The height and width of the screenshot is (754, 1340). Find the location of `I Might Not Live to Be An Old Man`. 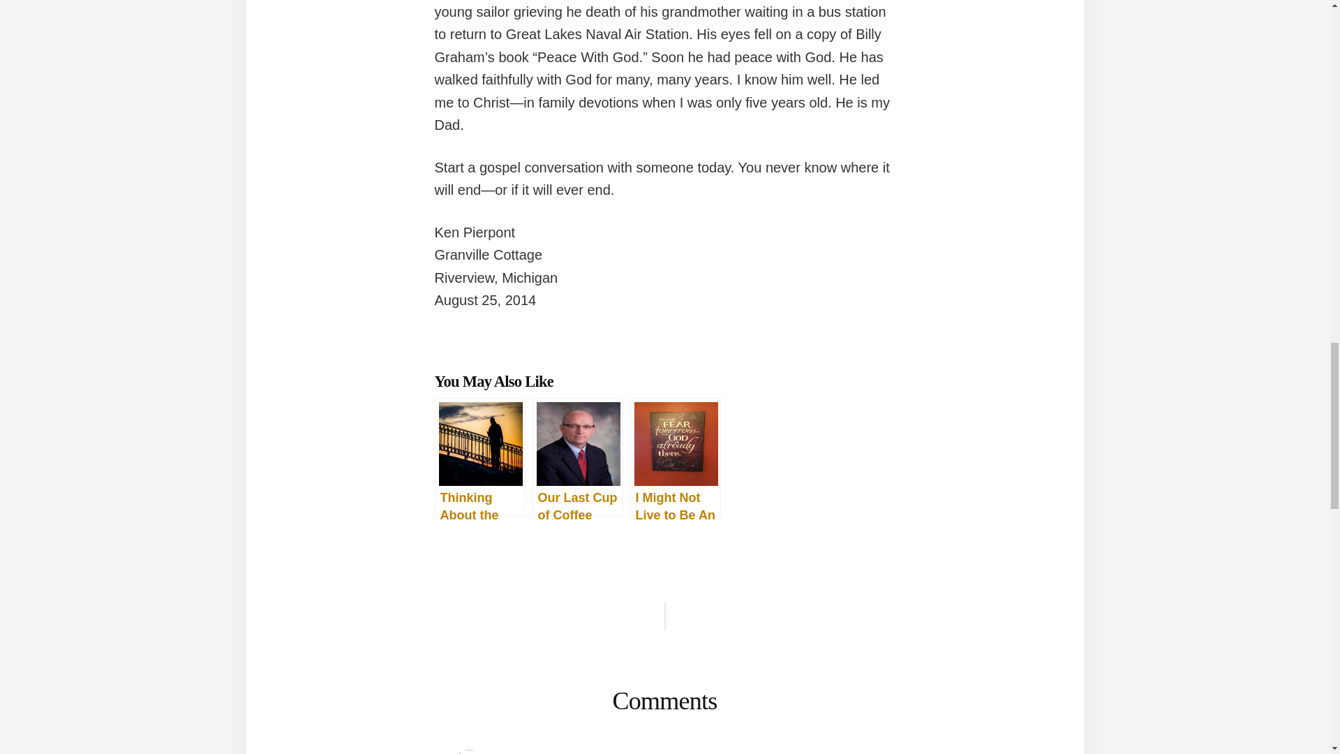

I Might Not Live to Be An Old Man is located at coordinates (675, 457).